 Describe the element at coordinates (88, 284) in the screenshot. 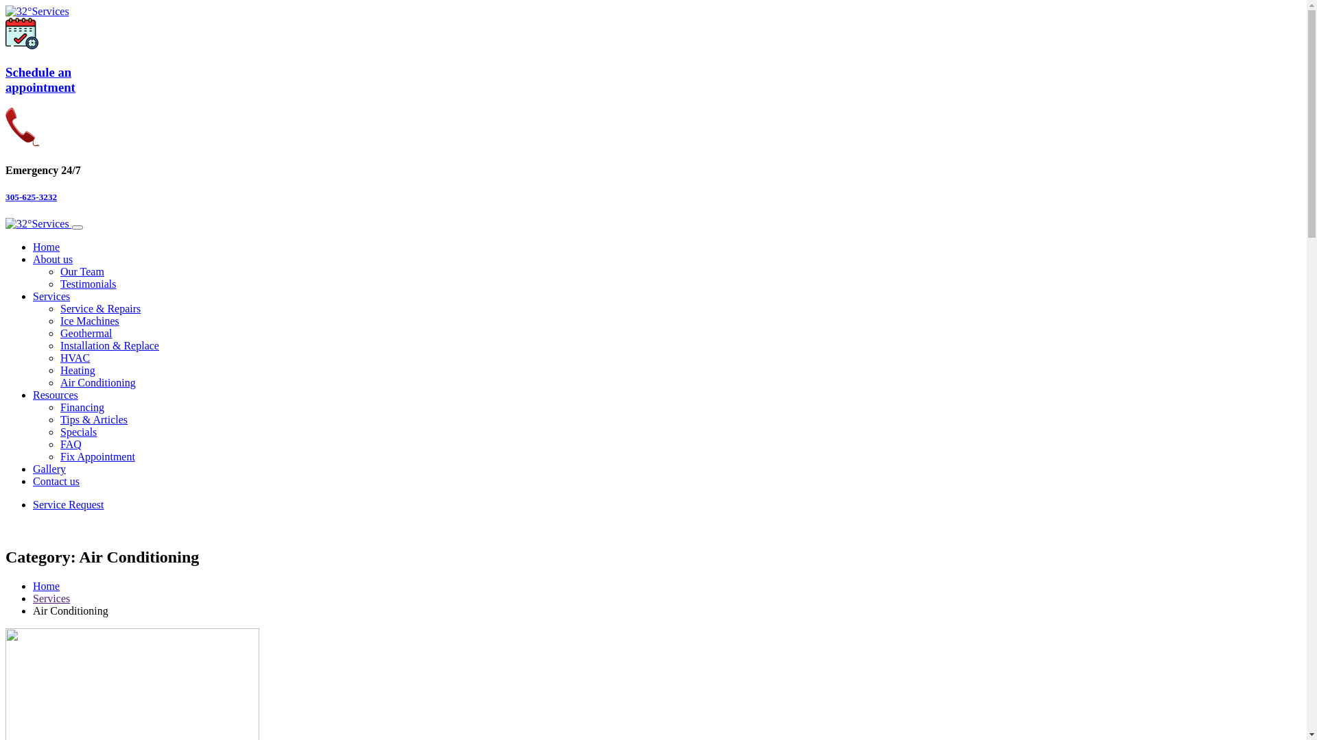

I see `Testimonials` at that location.